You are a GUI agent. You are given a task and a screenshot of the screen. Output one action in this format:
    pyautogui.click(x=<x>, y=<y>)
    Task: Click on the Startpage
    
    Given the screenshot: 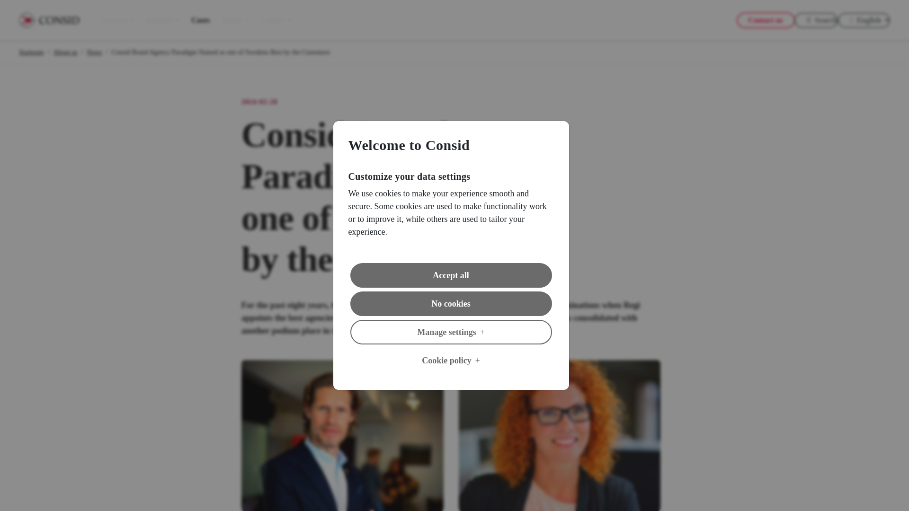 What is the action you would take?
    pyautogui.click(x=31, y=52)
    